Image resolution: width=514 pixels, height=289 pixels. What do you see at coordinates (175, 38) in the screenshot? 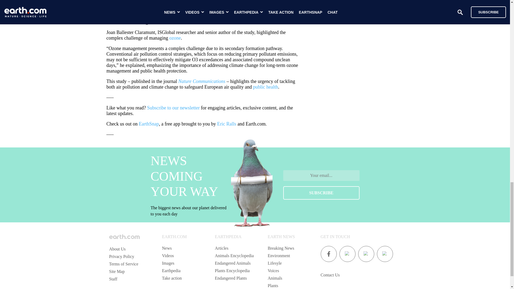
I see `ozone` at bounding box center [175, 38].